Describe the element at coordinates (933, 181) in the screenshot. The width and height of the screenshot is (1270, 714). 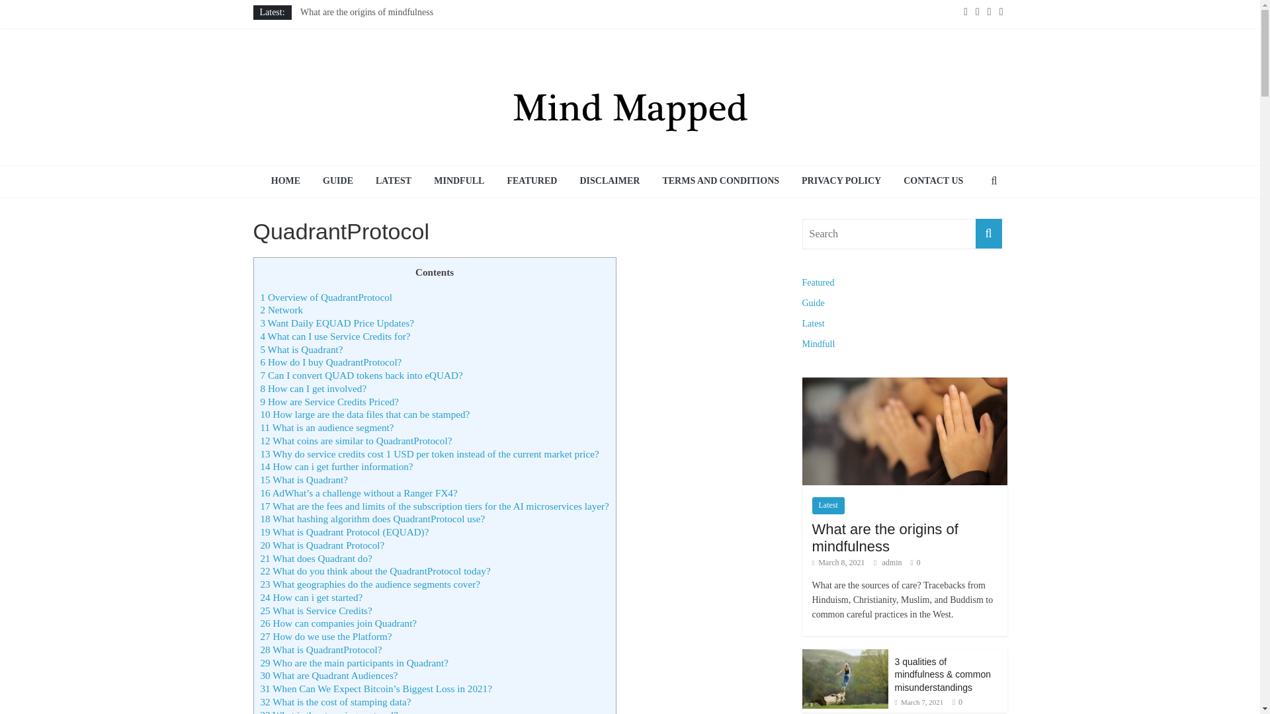
I see `CONTACT US` at that location.